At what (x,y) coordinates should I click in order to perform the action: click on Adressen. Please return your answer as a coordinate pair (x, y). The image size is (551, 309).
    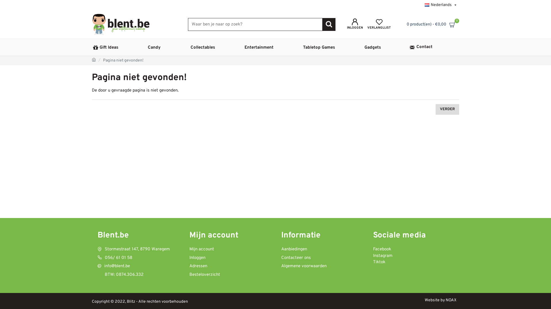
    Looking at the image, I should click on (198, 268).